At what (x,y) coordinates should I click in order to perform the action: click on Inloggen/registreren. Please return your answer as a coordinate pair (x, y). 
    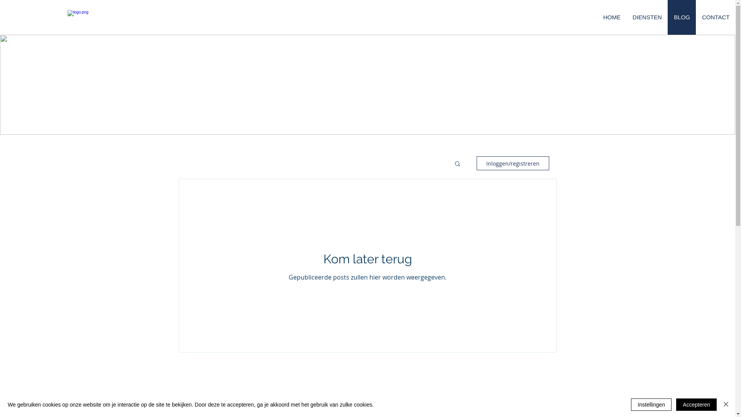
    Looking at the image, I should click on (513, 163).